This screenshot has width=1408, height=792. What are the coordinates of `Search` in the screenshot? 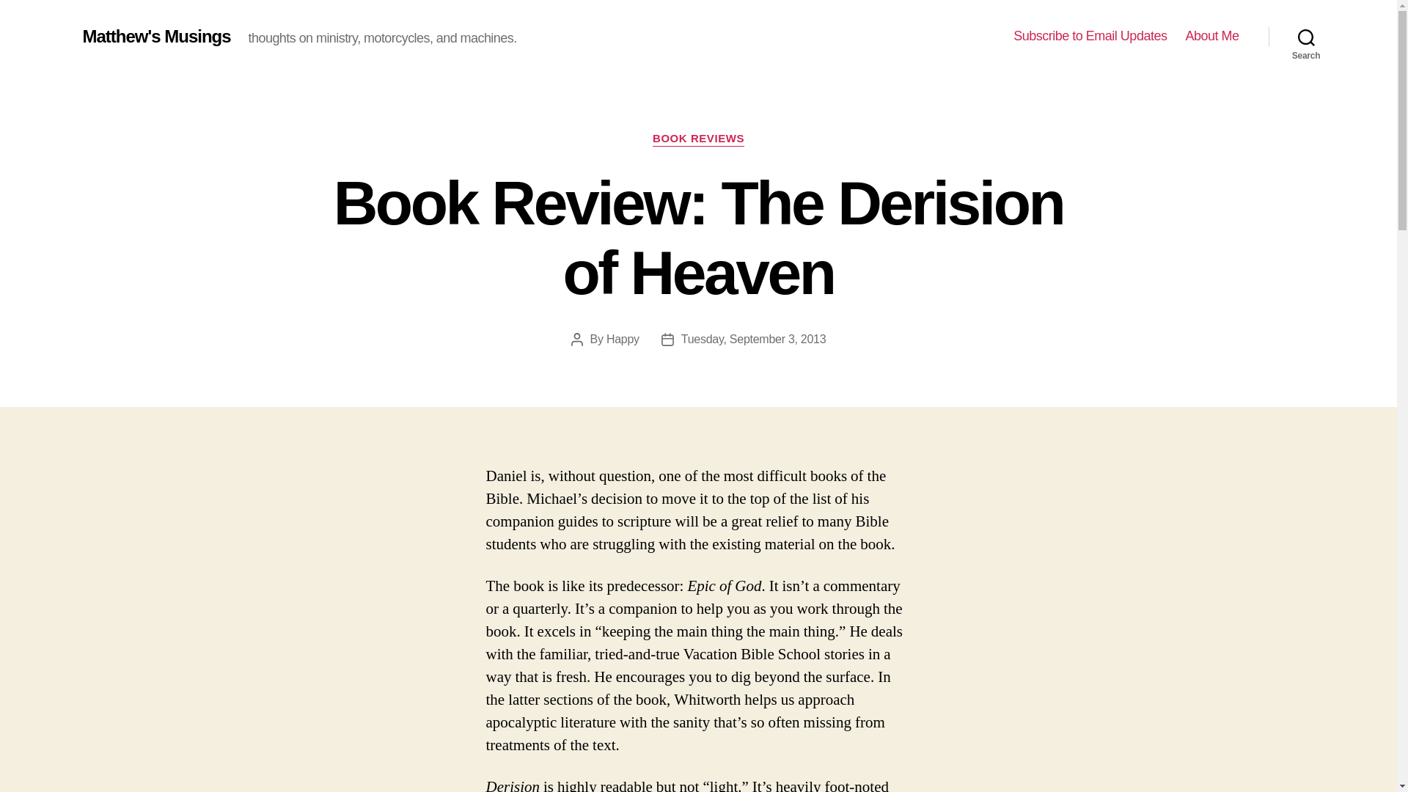 It's located at (1306, 37).